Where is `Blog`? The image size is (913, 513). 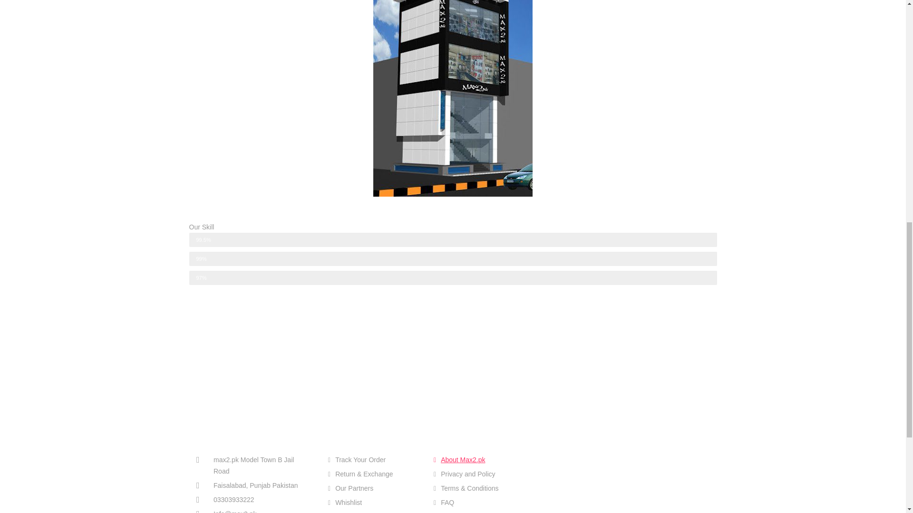 Blog is located at coordinates (479, 512).